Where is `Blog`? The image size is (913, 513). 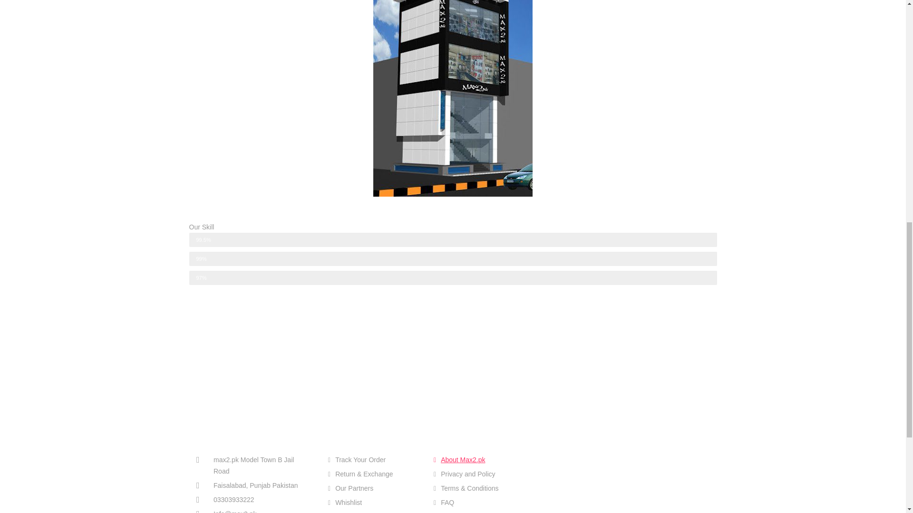 Blog is located at coordinates (479, 512).